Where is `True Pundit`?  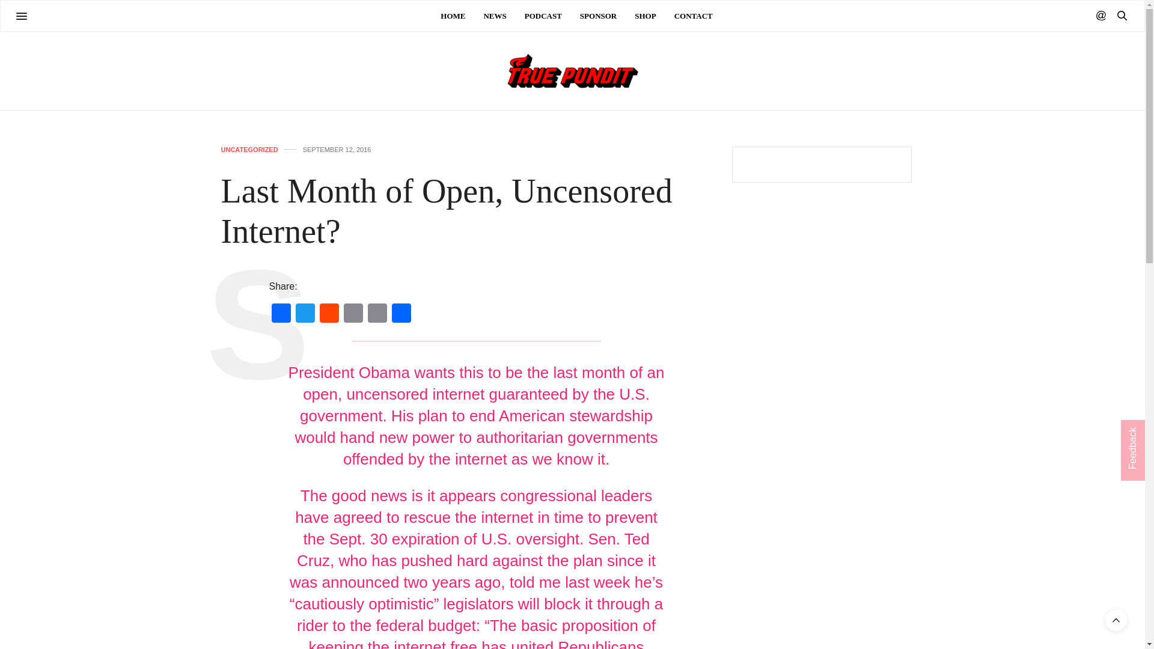
True Pundit is located at coordinates (572, 71).